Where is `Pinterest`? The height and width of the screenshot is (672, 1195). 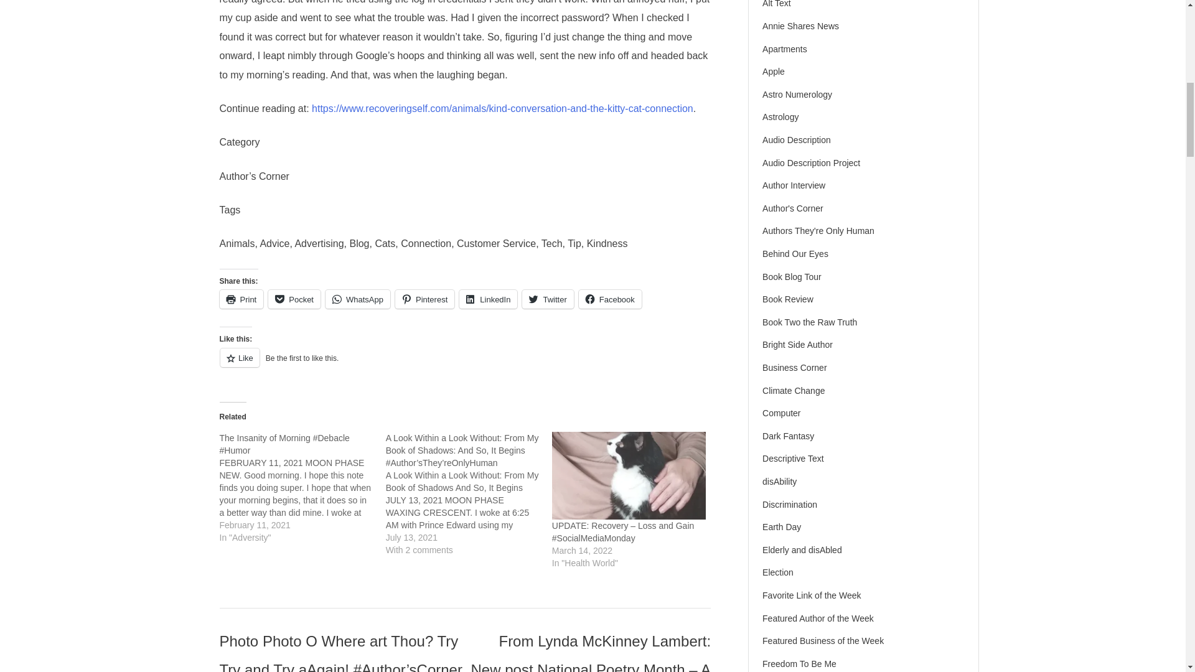
Pinterest is located at coordinates (424, 299).